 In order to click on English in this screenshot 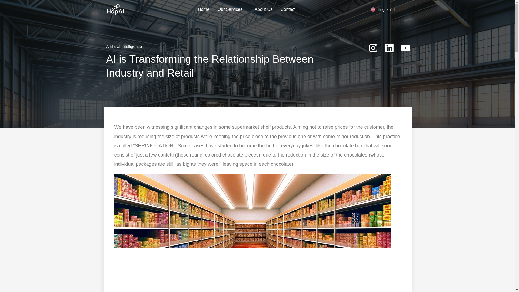, I will do `click(383, 9)`.